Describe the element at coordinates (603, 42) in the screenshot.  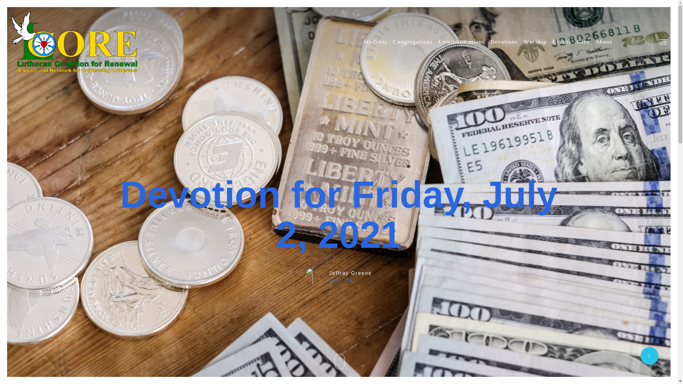
I see `About` at that location.